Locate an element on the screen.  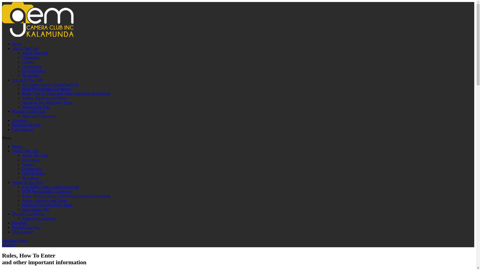
Key Dates, Entry Criteria And Cost is located at coordinates (50, 187).